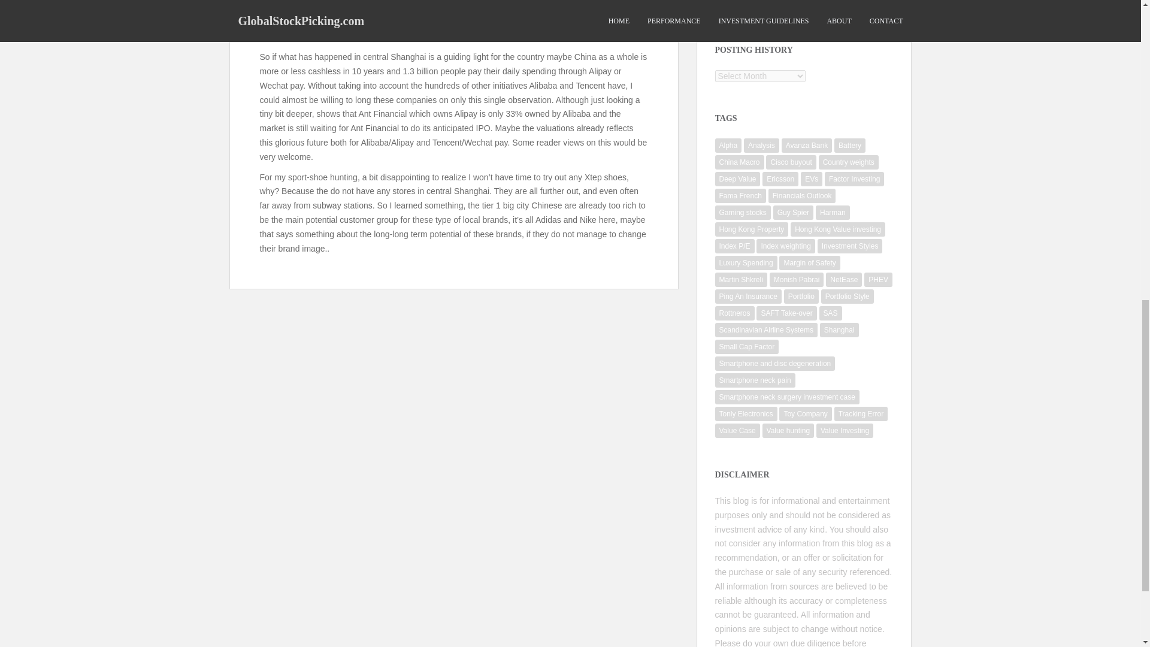  Describe the element at coordinates (801, 196) in the screenshot. I see `Financials Outlook` at that location.